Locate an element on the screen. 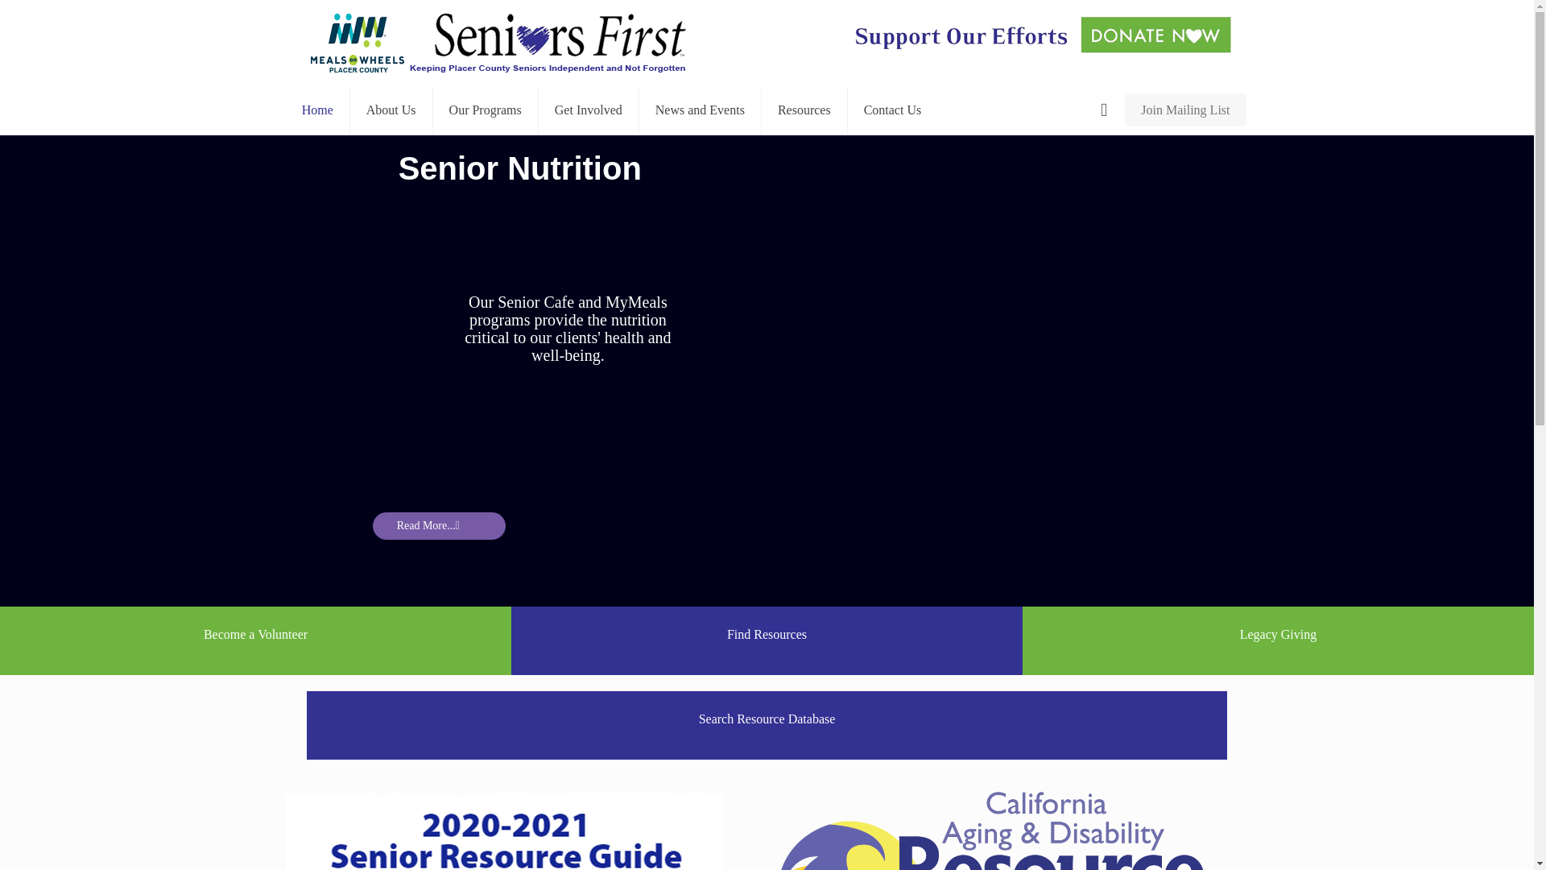 The width and height of the screenshot is (1546, 870). About Us is located at coordinates (391, 110).